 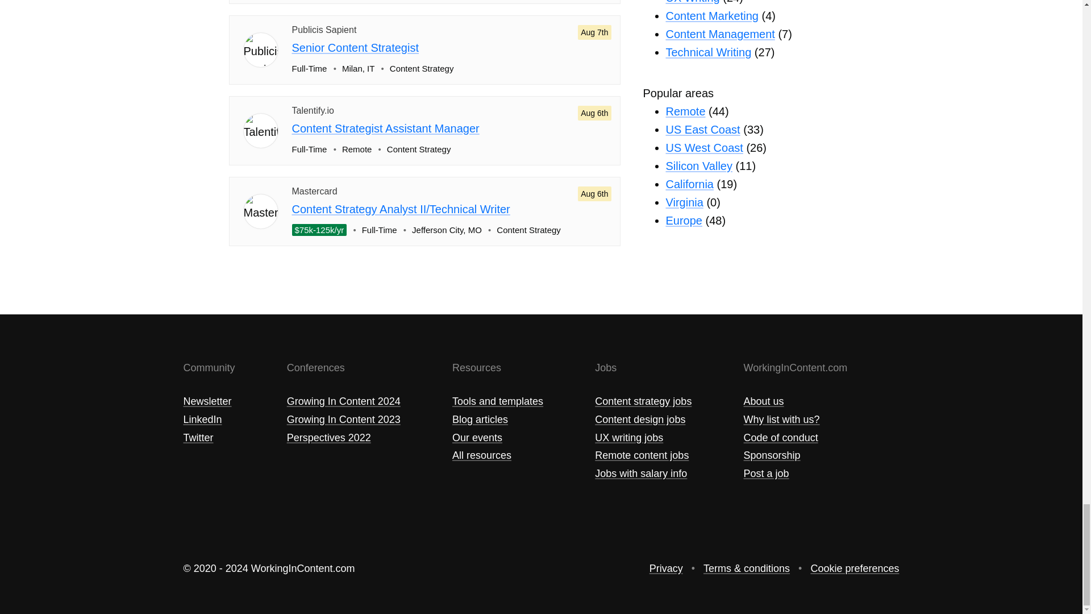 What do you see at coordinates (699, 166) in the screenshot?
I see `Silicon Valley` at bounding box center [699, 166].